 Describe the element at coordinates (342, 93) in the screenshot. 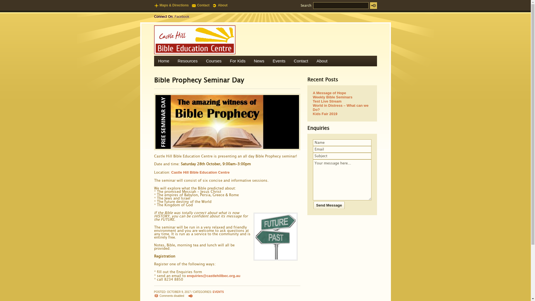

I see `A Message of Hope` at that location.